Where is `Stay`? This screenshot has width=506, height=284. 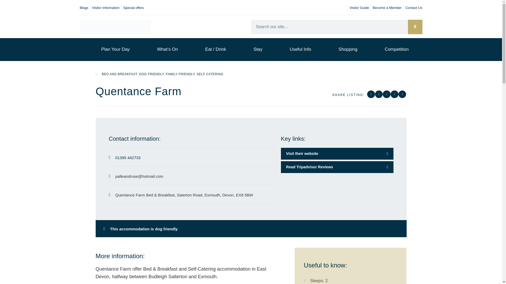
Stay is located at coordinates (258, 49).